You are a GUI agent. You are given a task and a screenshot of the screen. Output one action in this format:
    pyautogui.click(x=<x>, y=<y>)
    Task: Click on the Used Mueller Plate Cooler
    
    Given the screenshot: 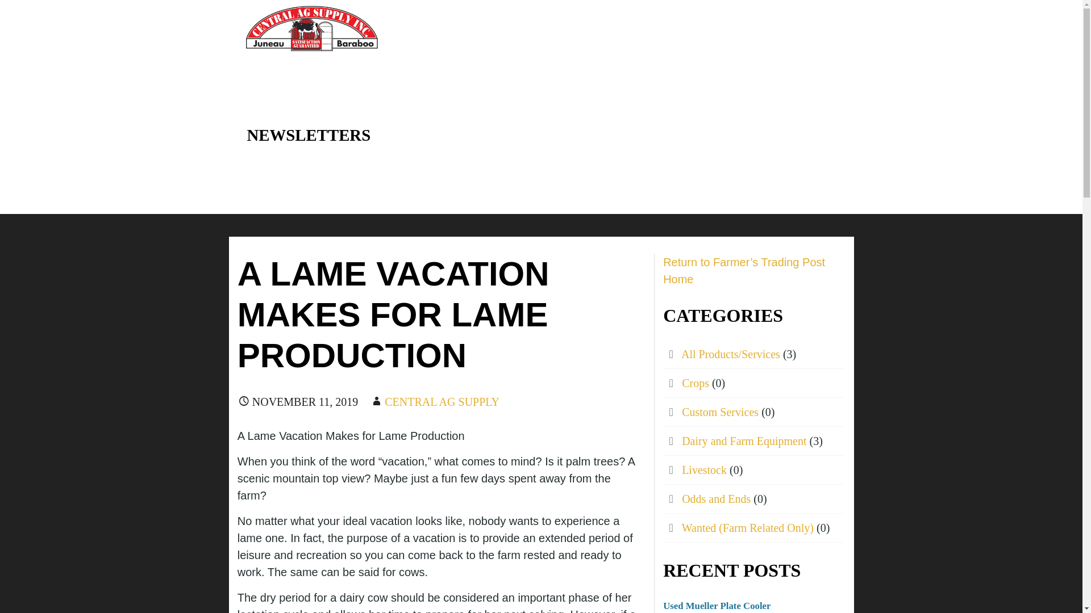 What is the action you would take?
    pyautogui.click(x=717, y=606)
    